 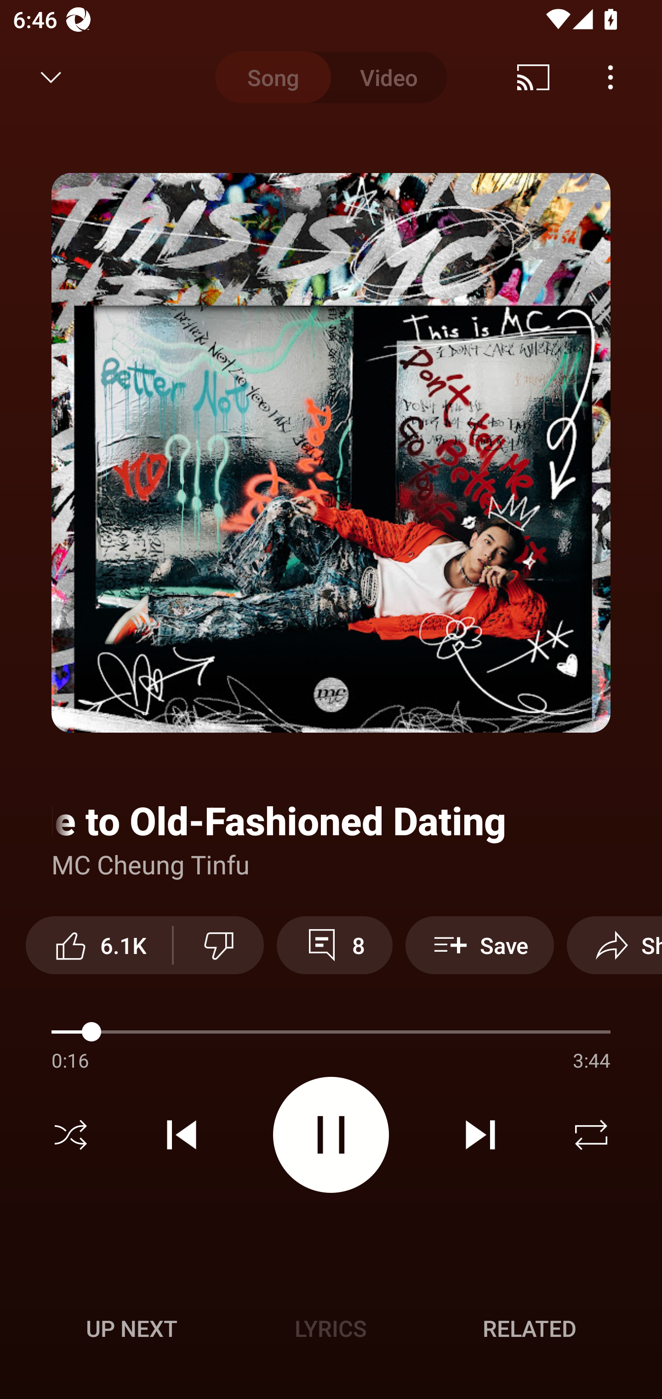 What do you see at coordinates (182, 1135) in the screenshot?
I see `Previous track` at bounding box center [182, 1135].